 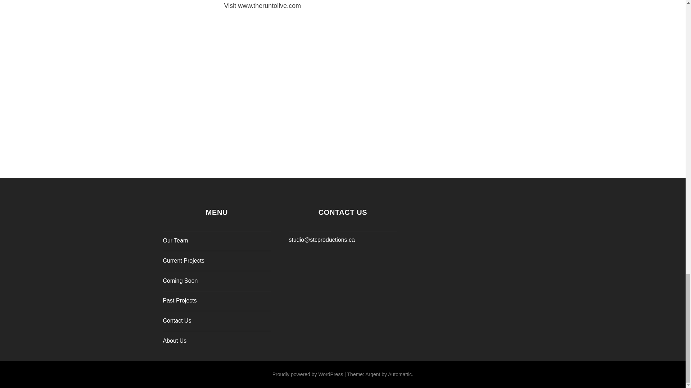 I want to click on Our Team, so click(x=175, y=240).